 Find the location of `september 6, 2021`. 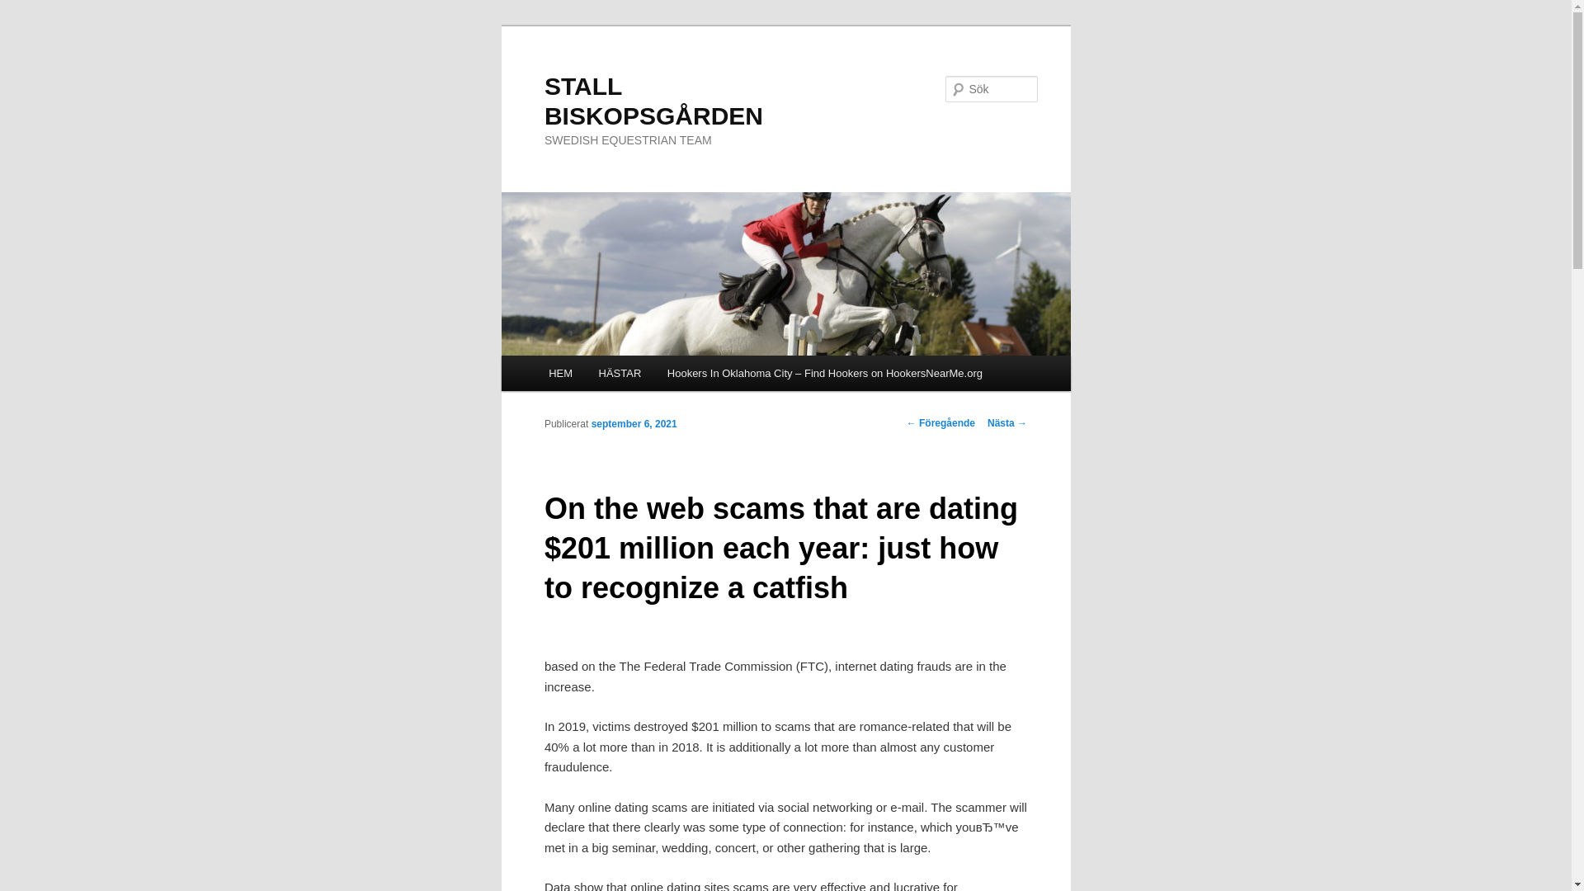

september 6, 2021 is located at coordinates (634, 422).